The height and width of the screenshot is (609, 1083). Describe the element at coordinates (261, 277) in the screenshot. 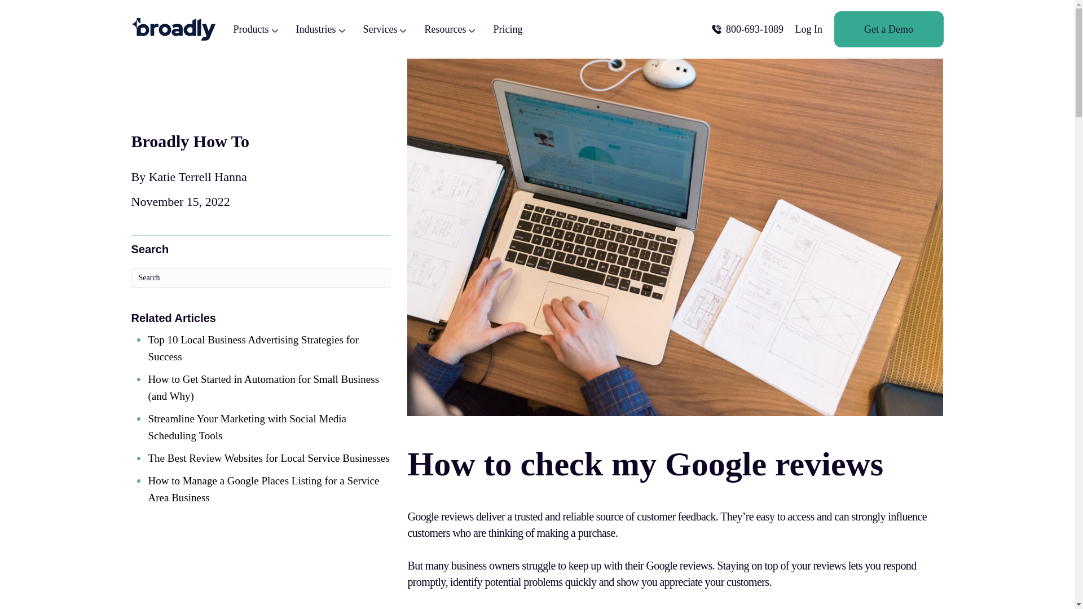

I see `Search` at that location.